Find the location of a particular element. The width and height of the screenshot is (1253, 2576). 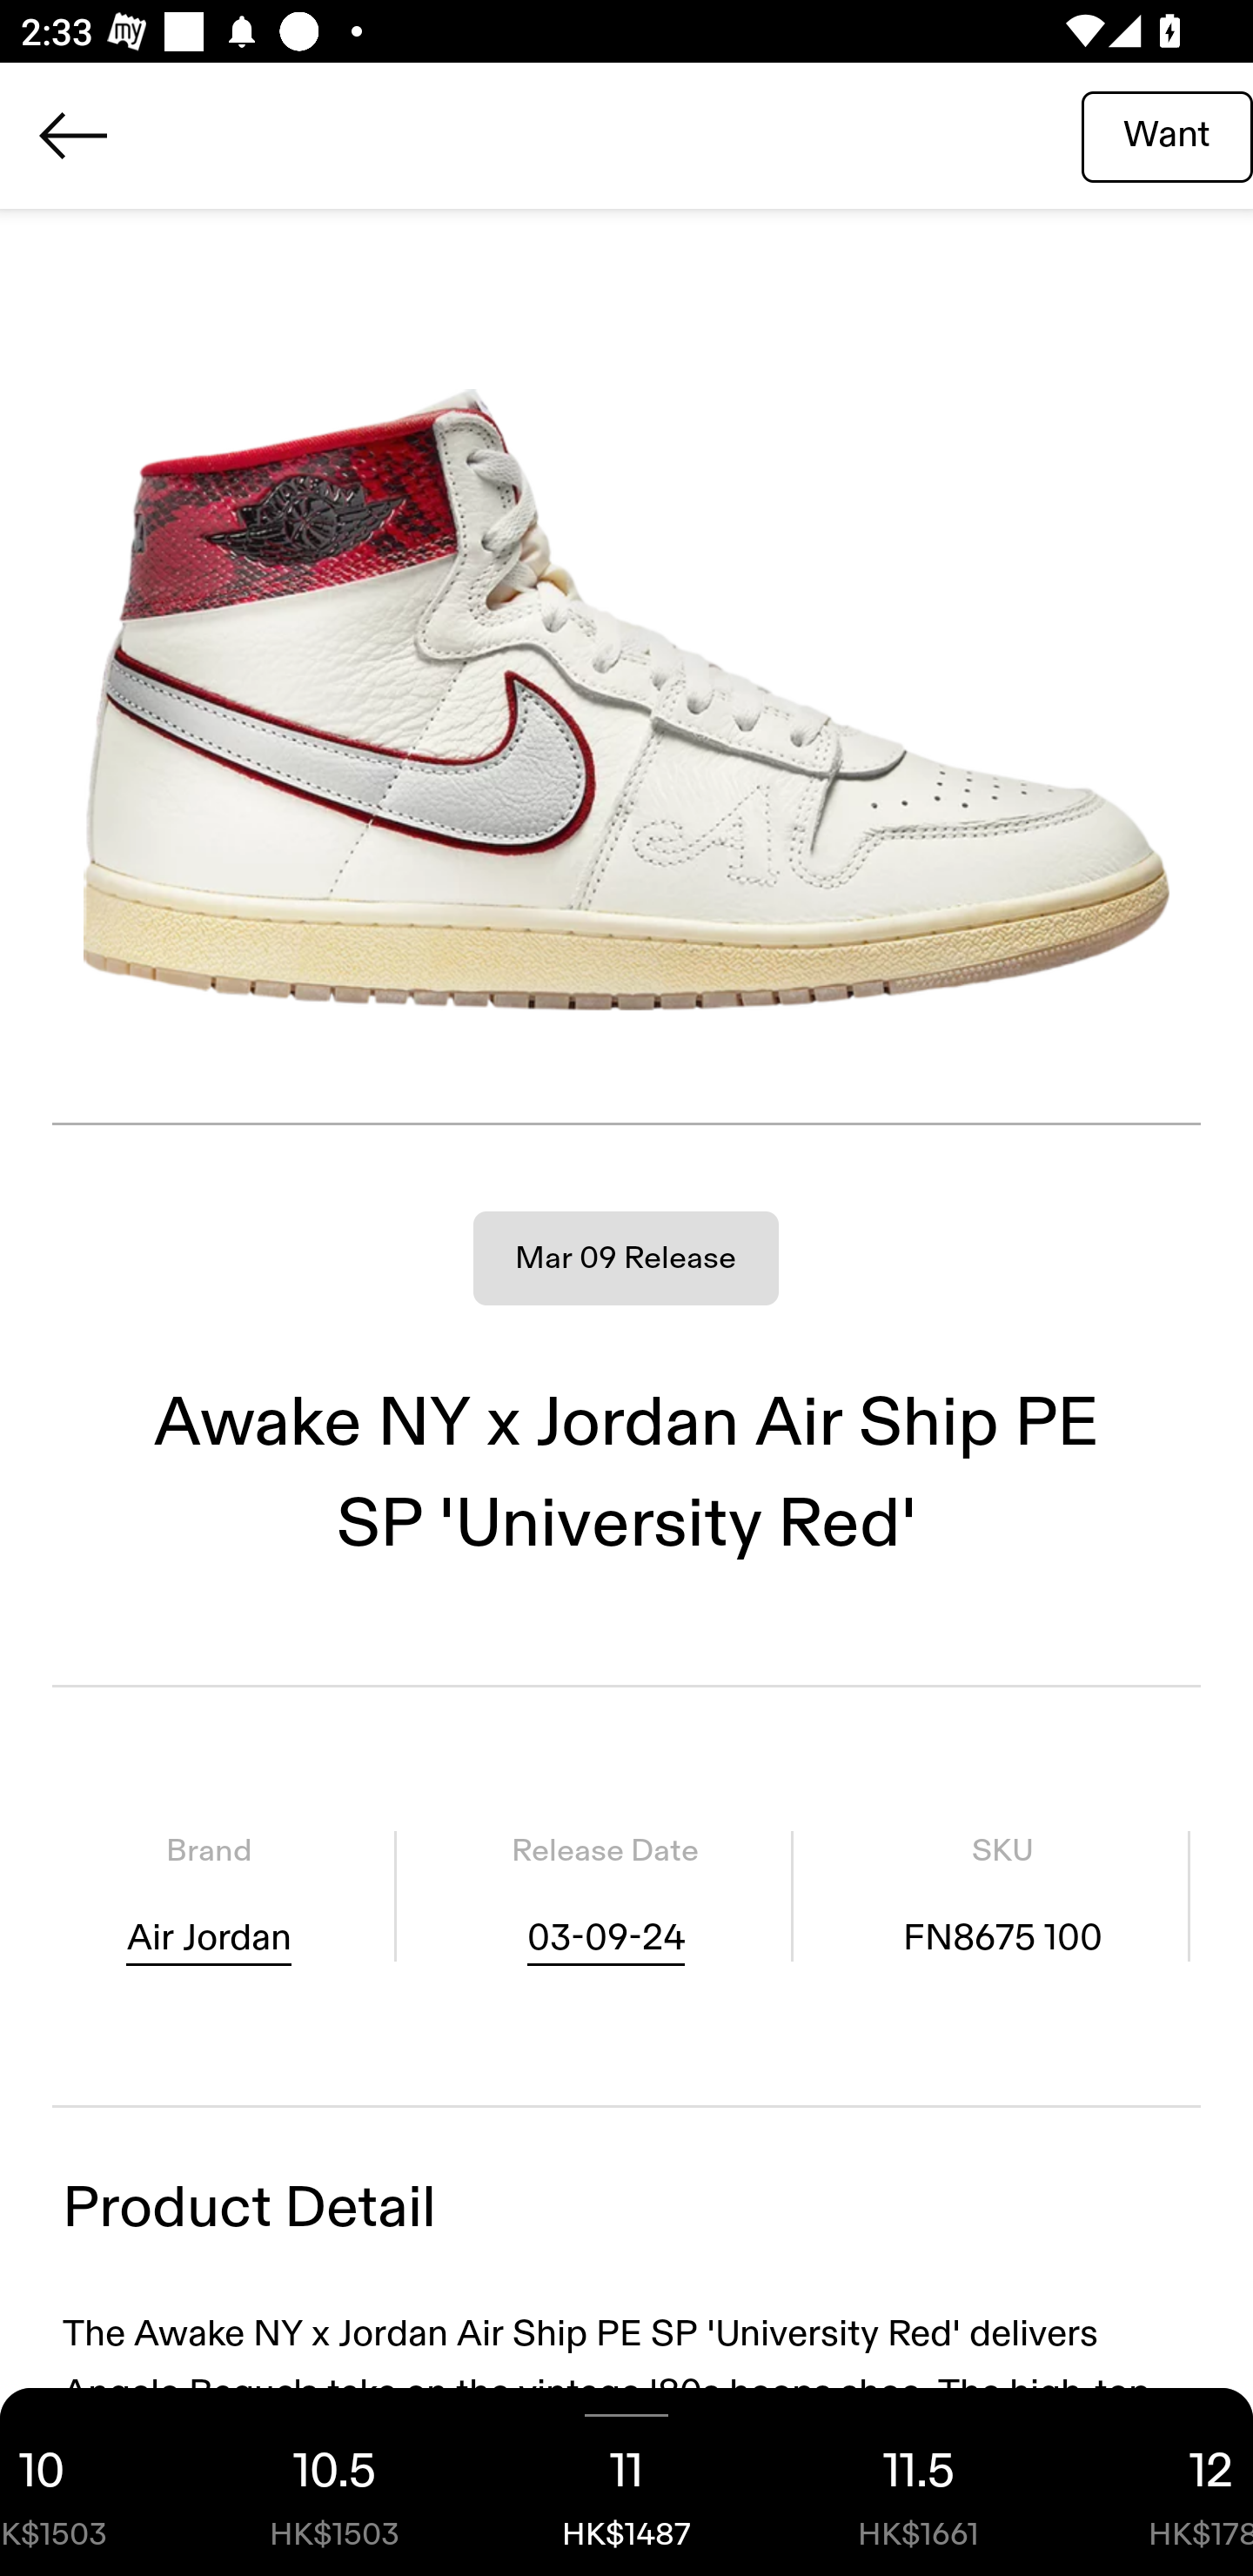

Want is located at coordinates (1167, 135).